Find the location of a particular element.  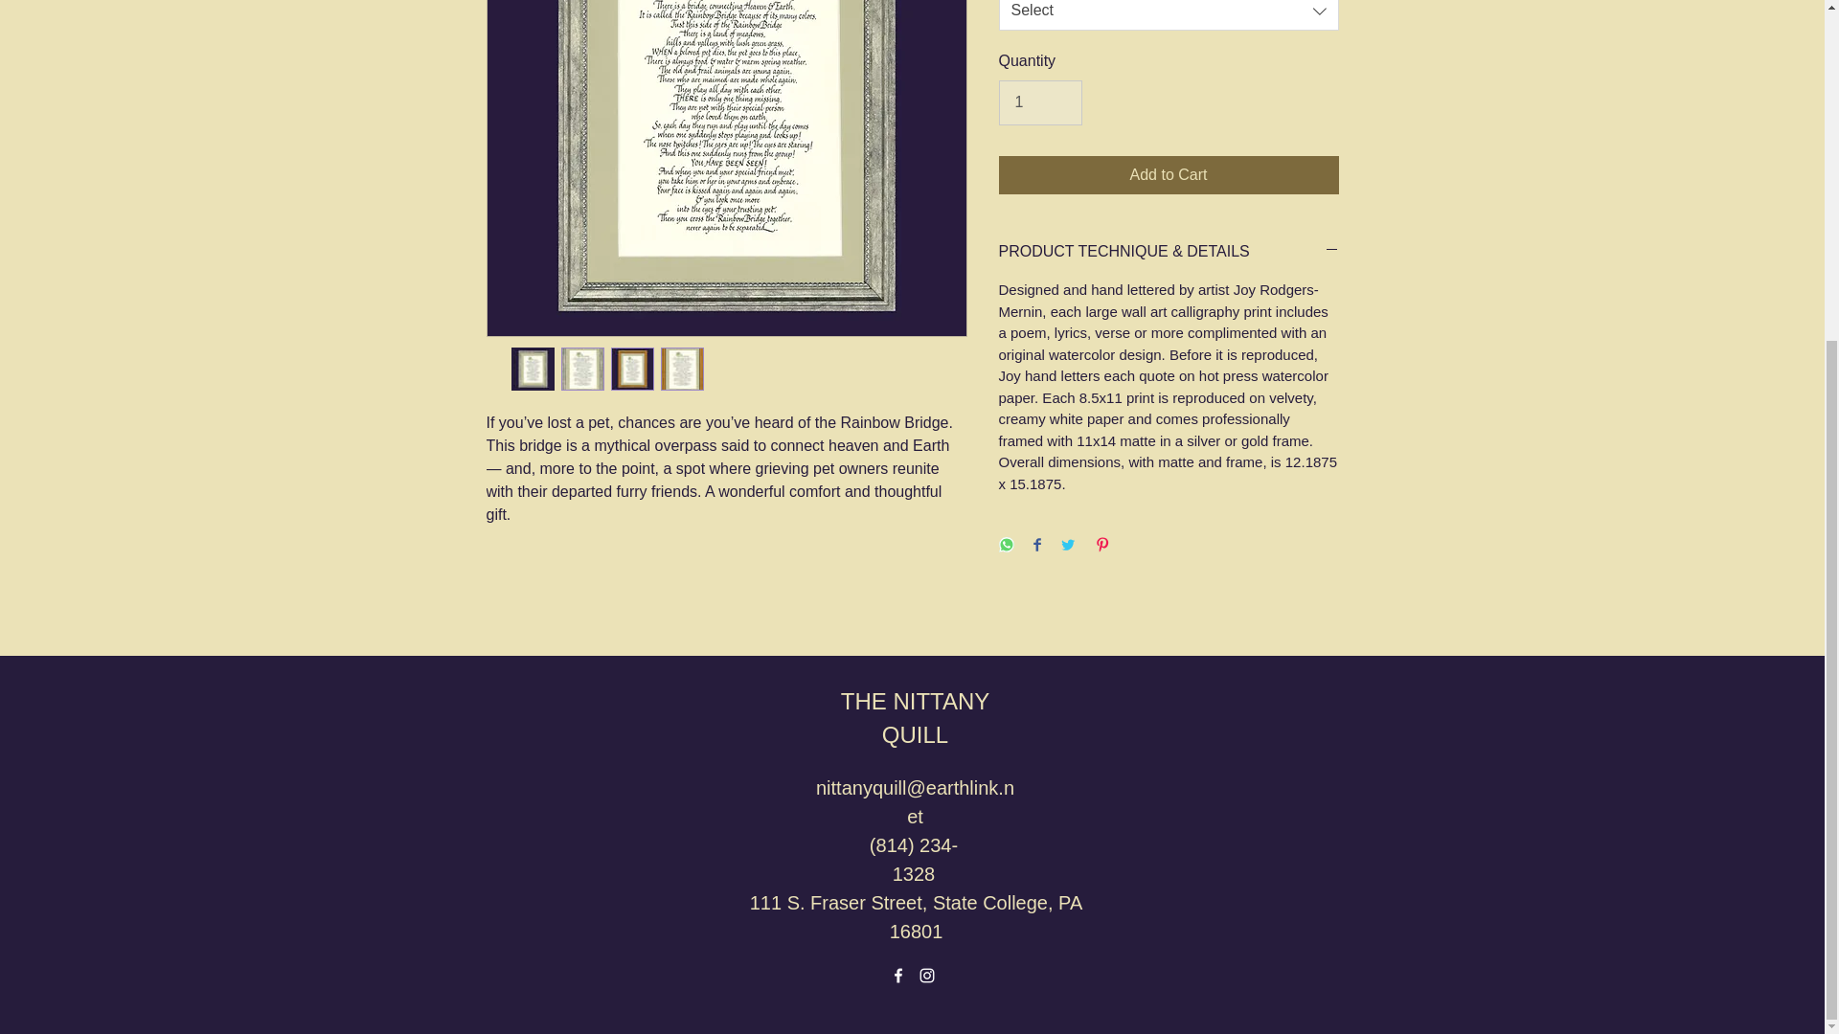

1 is located at coordinates (1039, 101).